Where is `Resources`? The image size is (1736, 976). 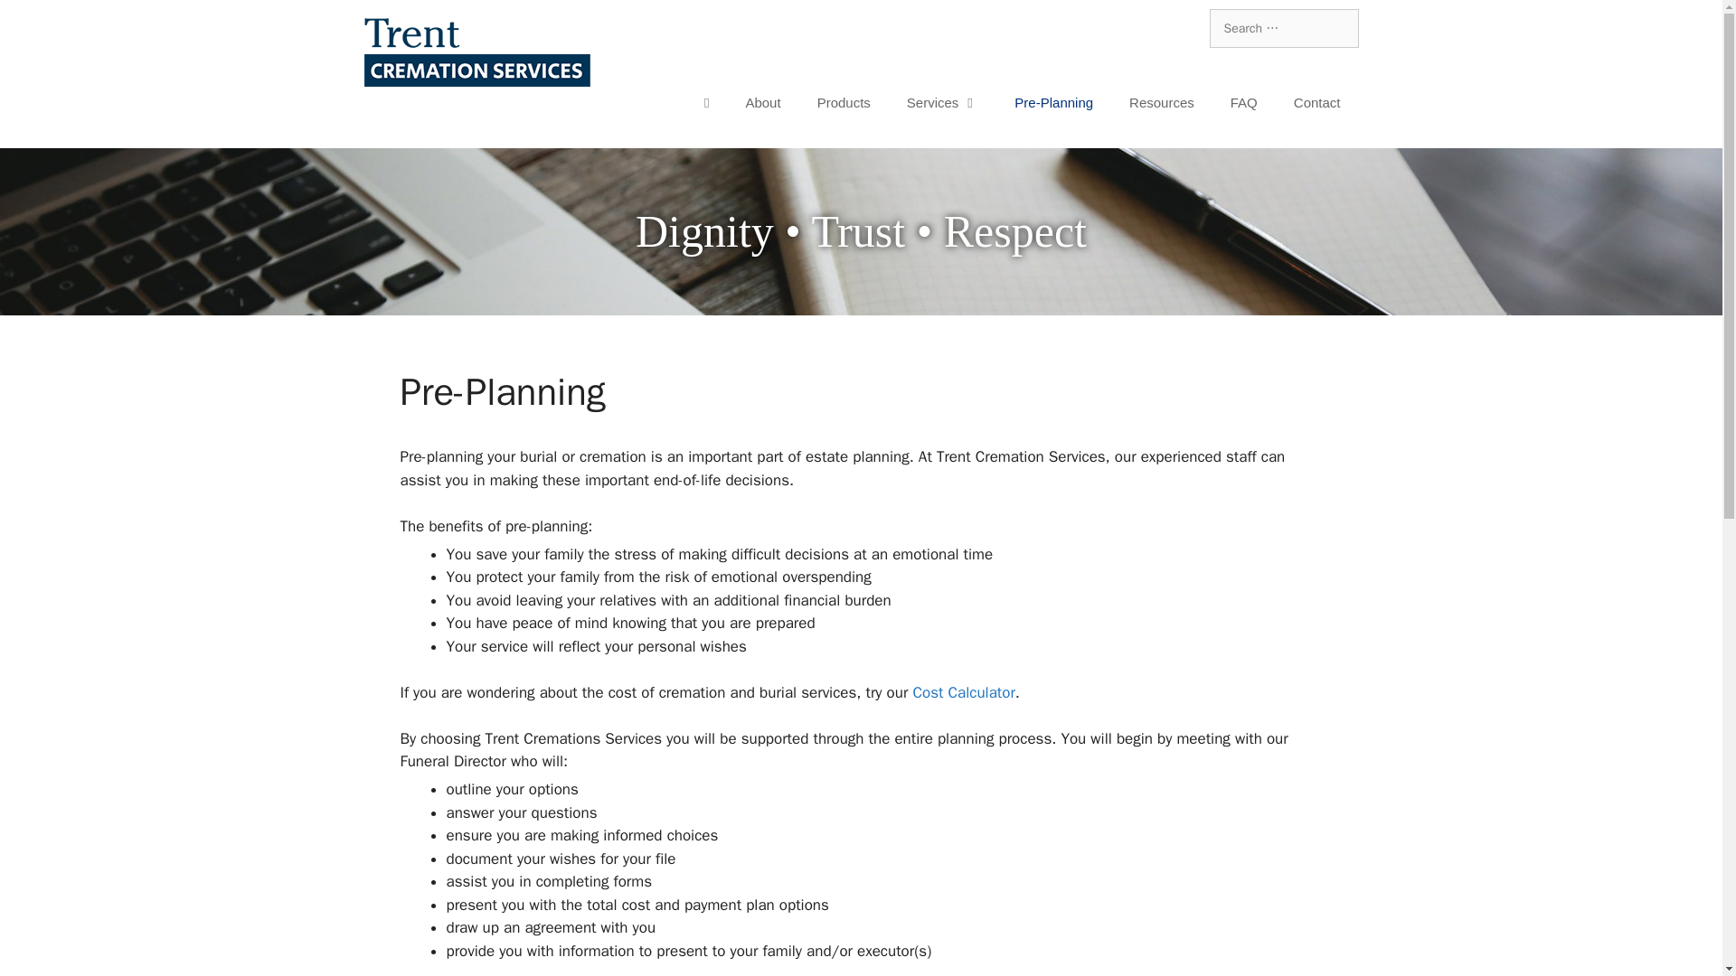
Resources is located at coordinates (1161, 103).